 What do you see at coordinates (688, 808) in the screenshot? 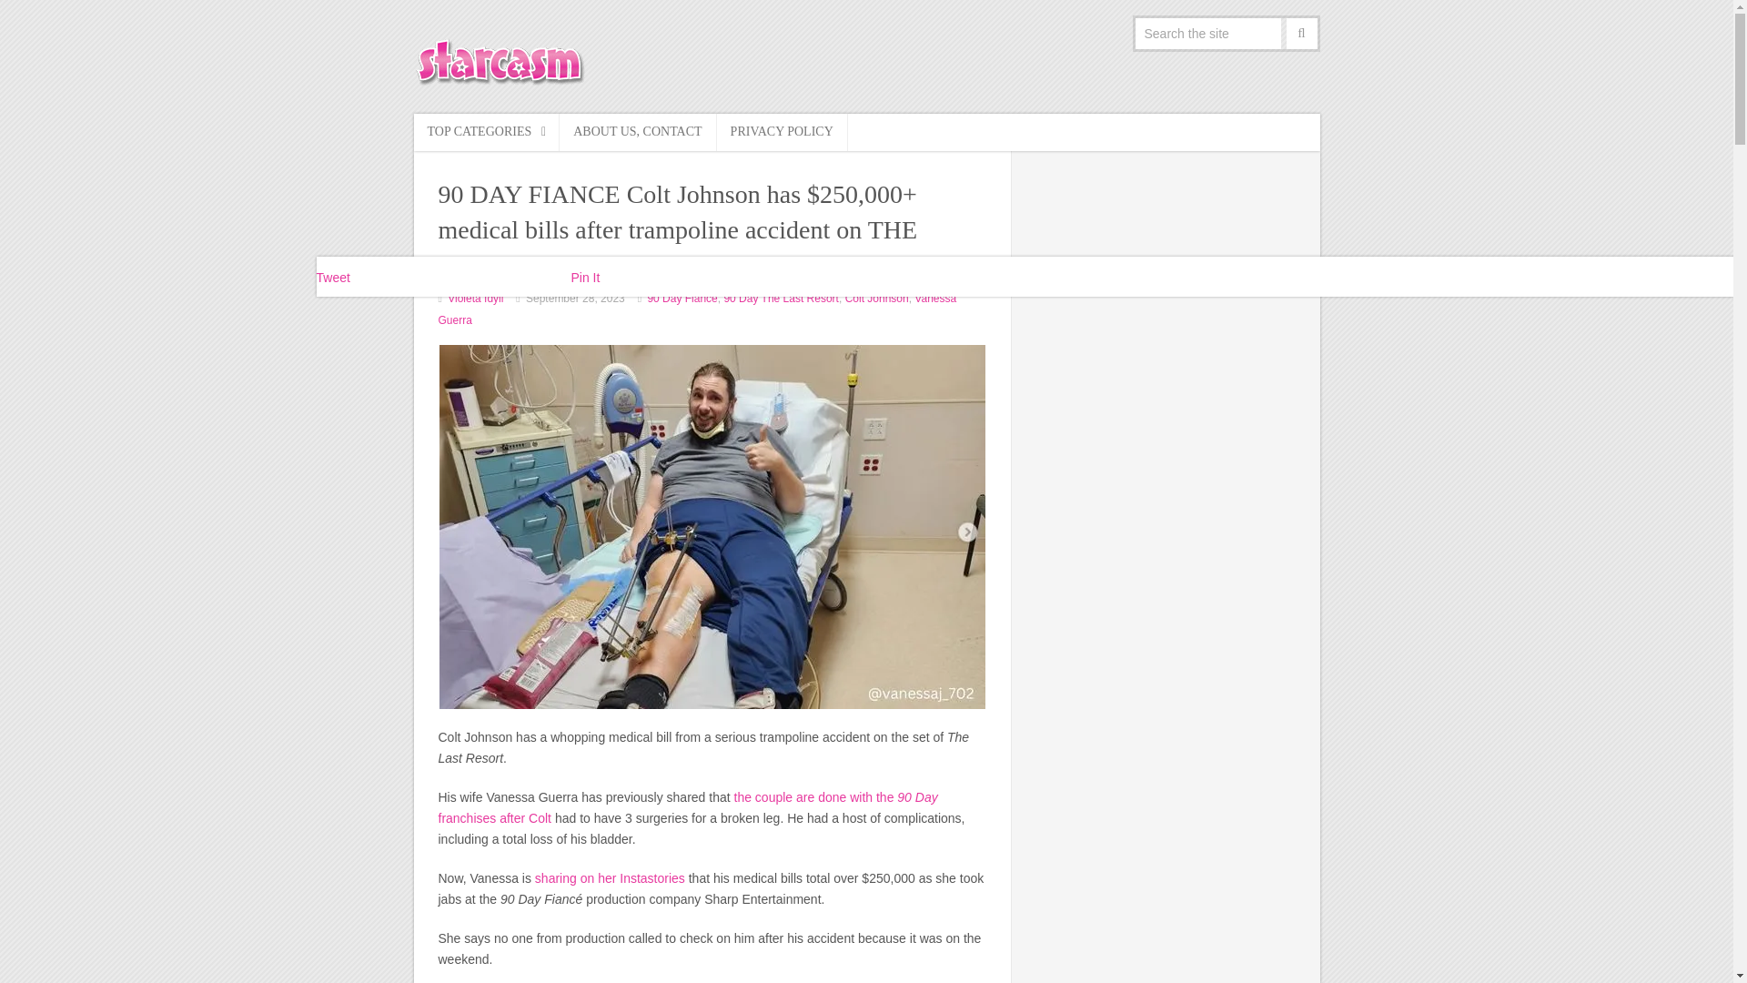
I see `the couple are done with the 90 Day franchises after Colt` at bounding box center [688, 808].